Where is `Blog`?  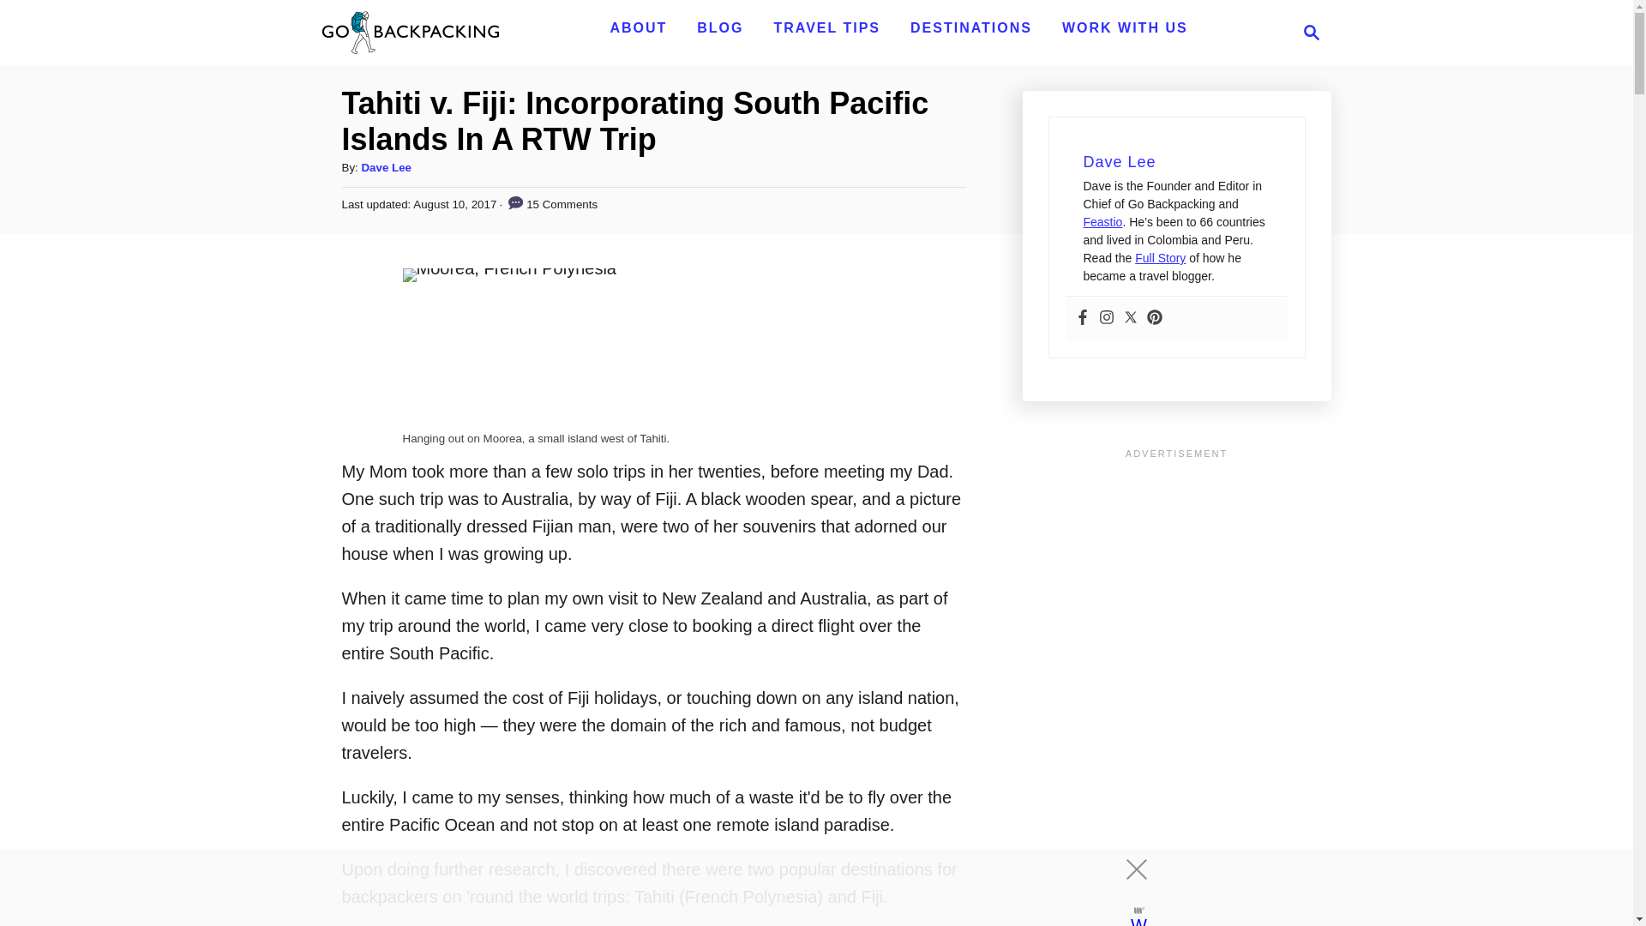
Blog is located at coordinates (1307, 32).